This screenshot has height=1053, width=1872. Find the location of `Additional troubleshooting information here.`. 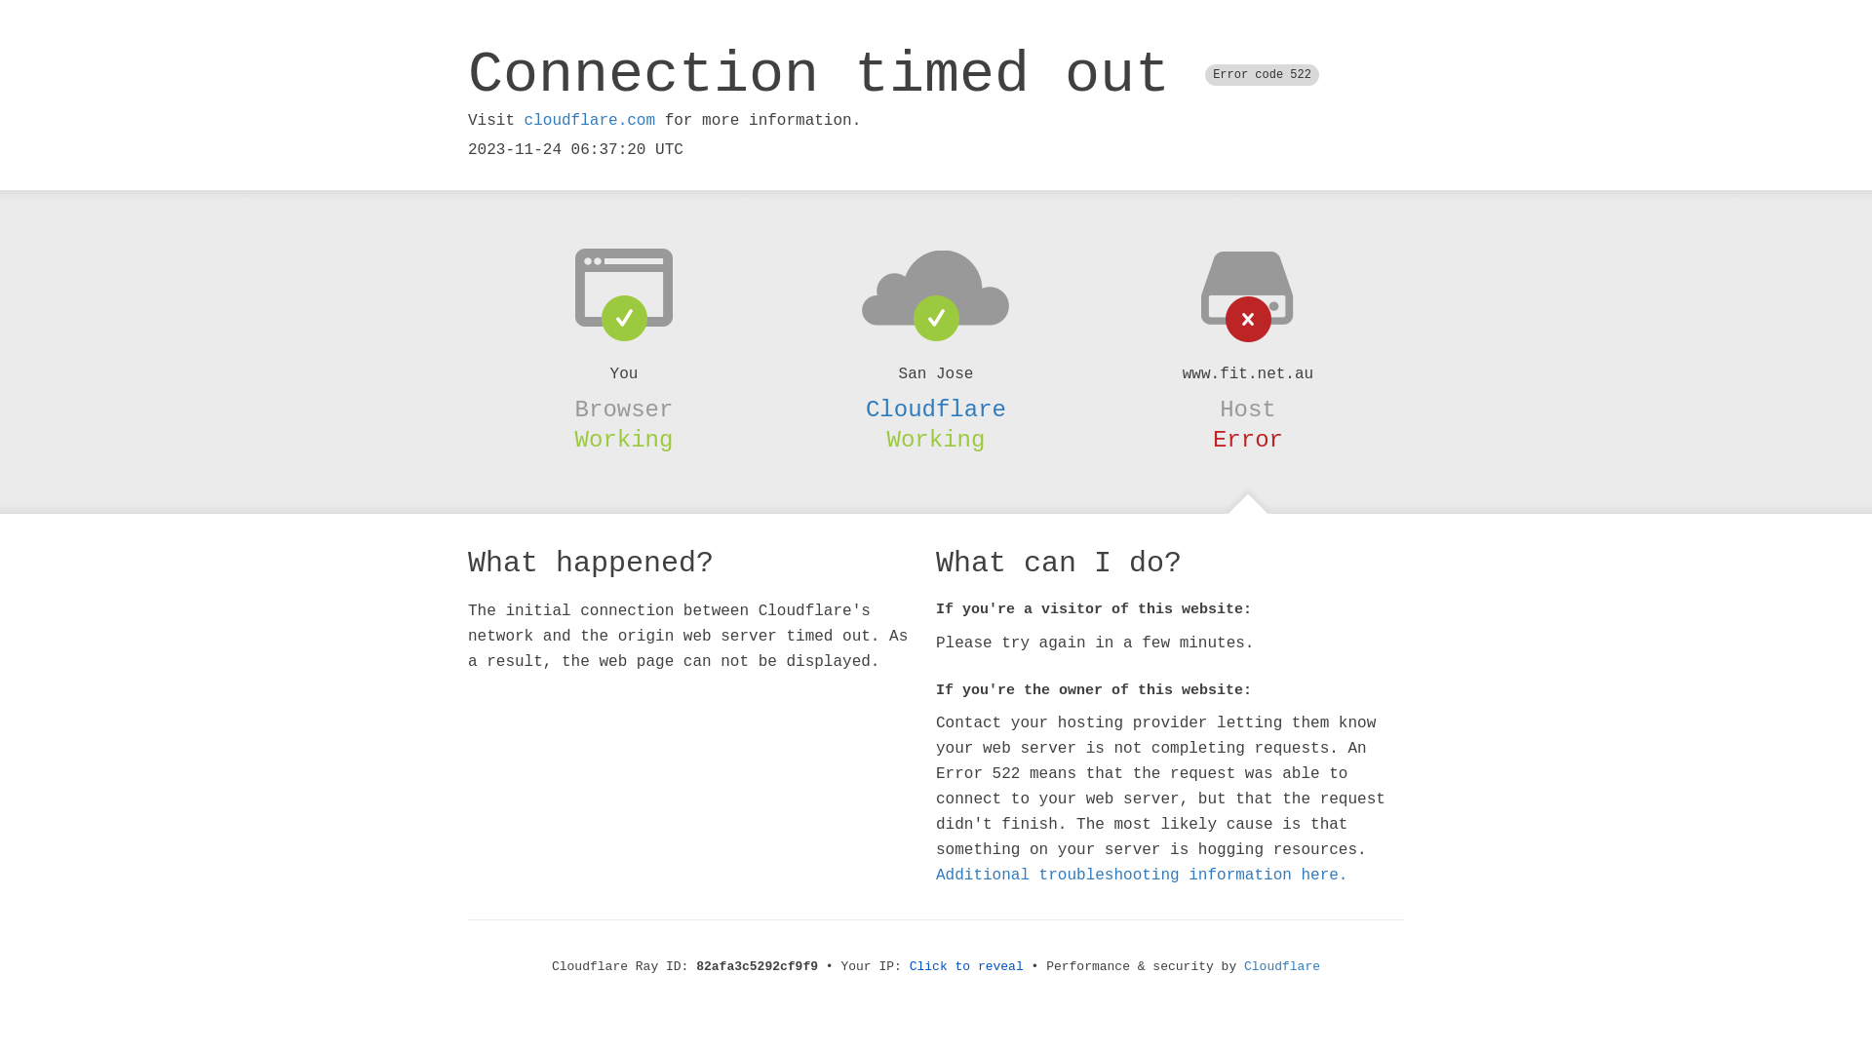

Additional troubleshooting information here. is located at coordinates (1142, 876).